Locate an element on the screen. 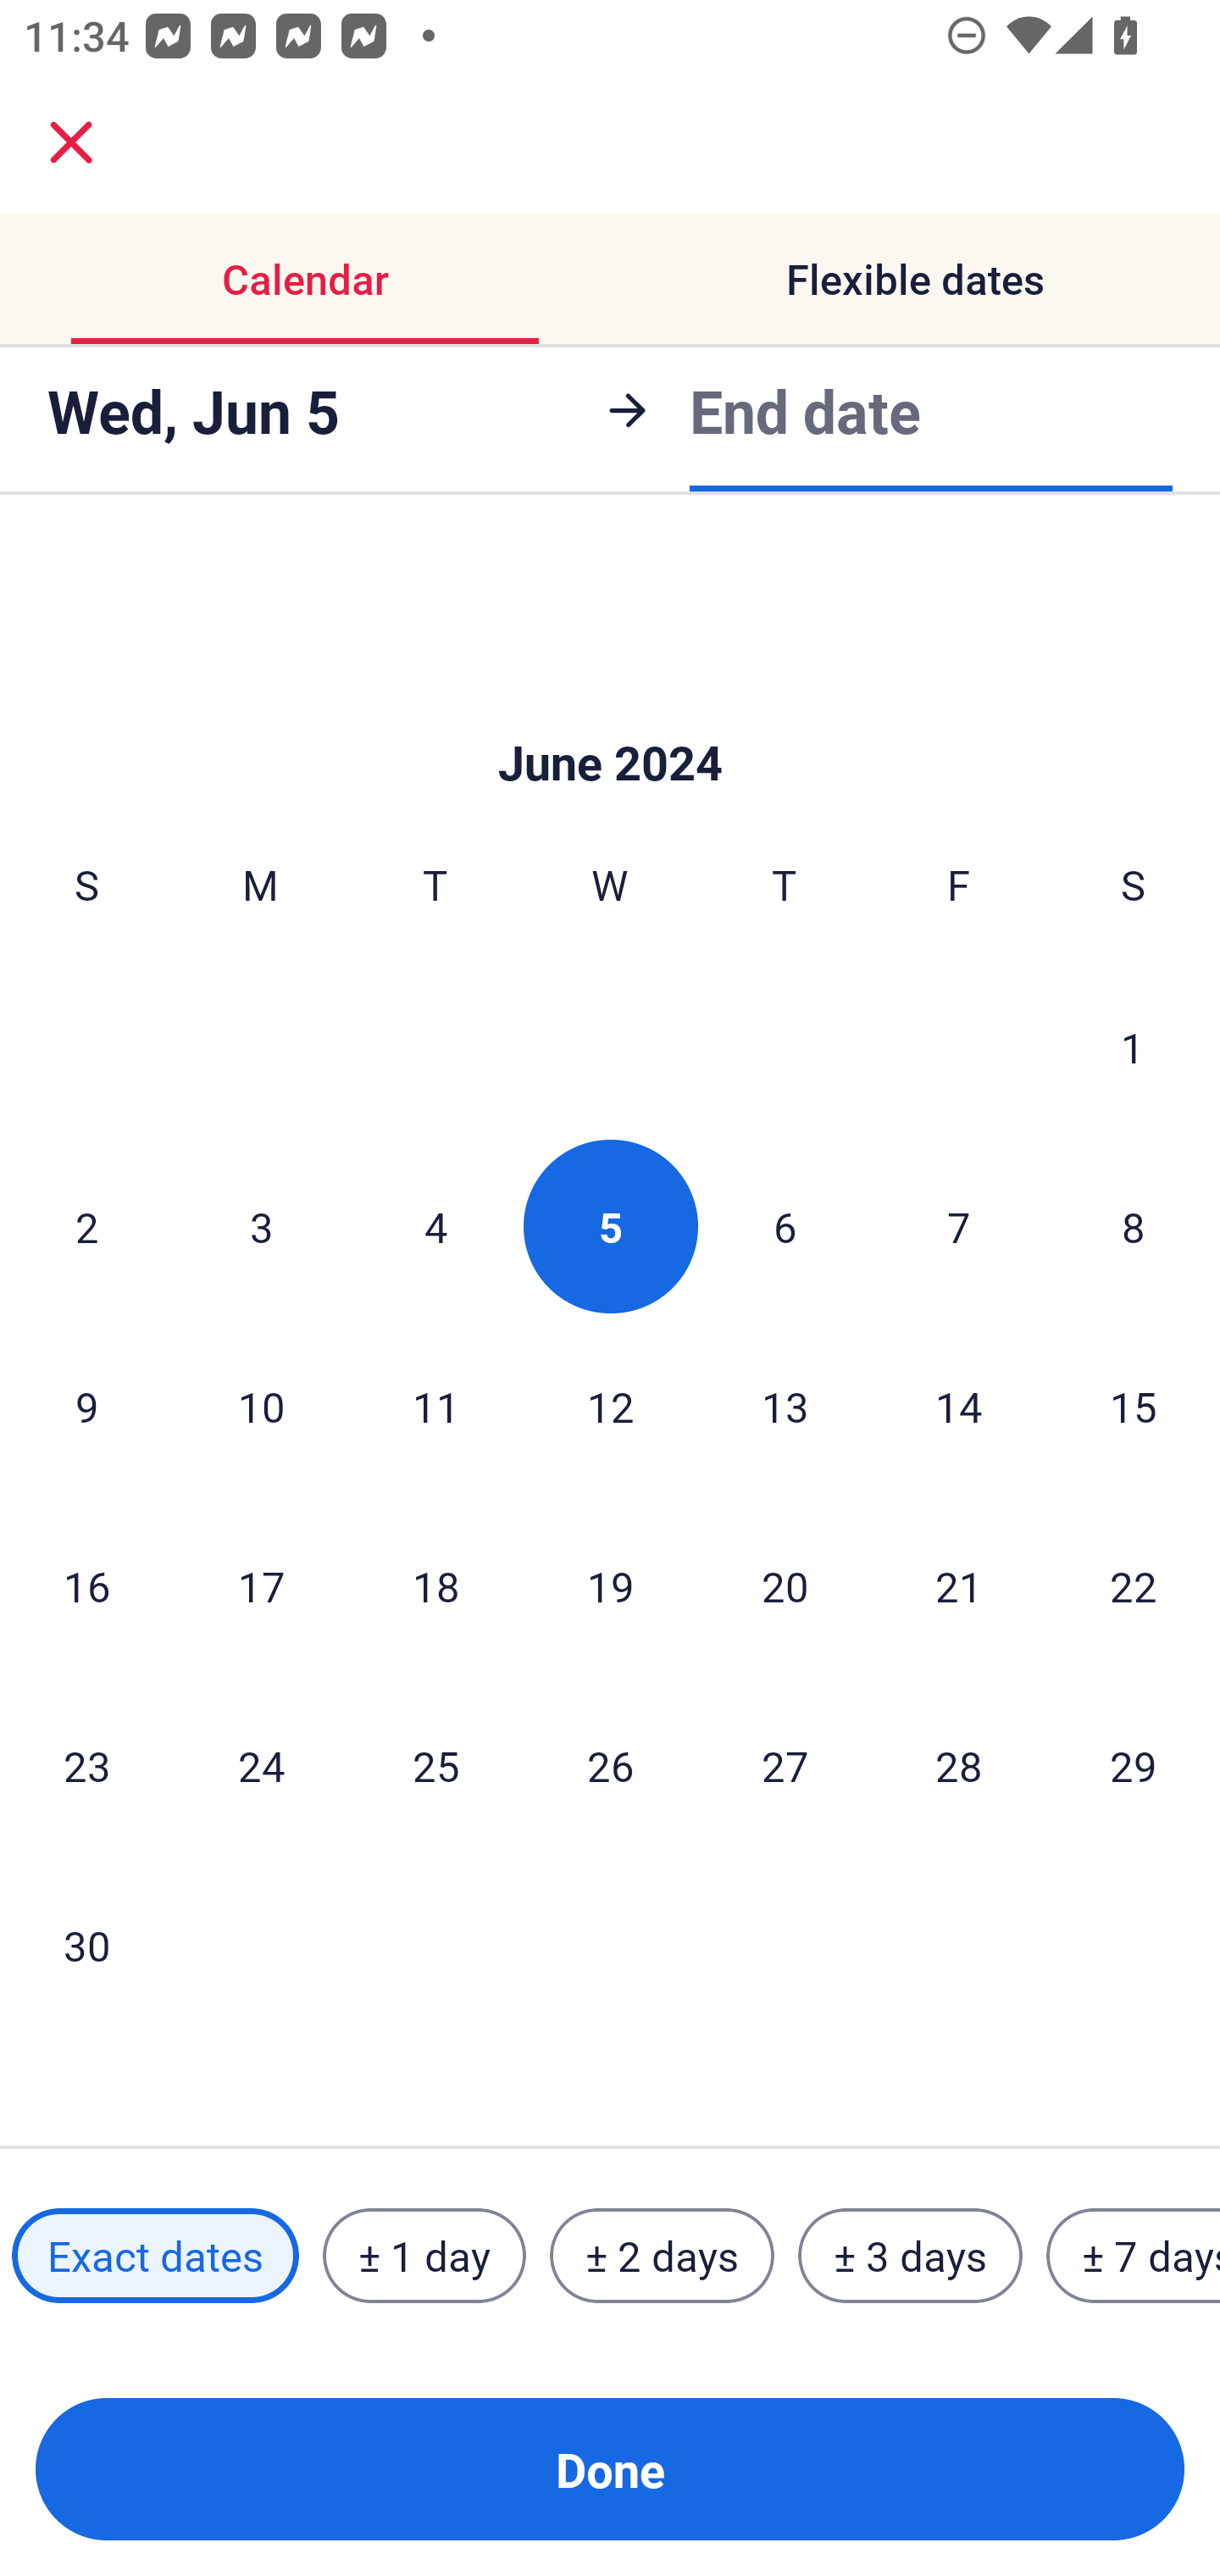 The image size is (1220, 2576). 15 Saturday, June 15, 2024 is located at coordinates (1134, 1407).